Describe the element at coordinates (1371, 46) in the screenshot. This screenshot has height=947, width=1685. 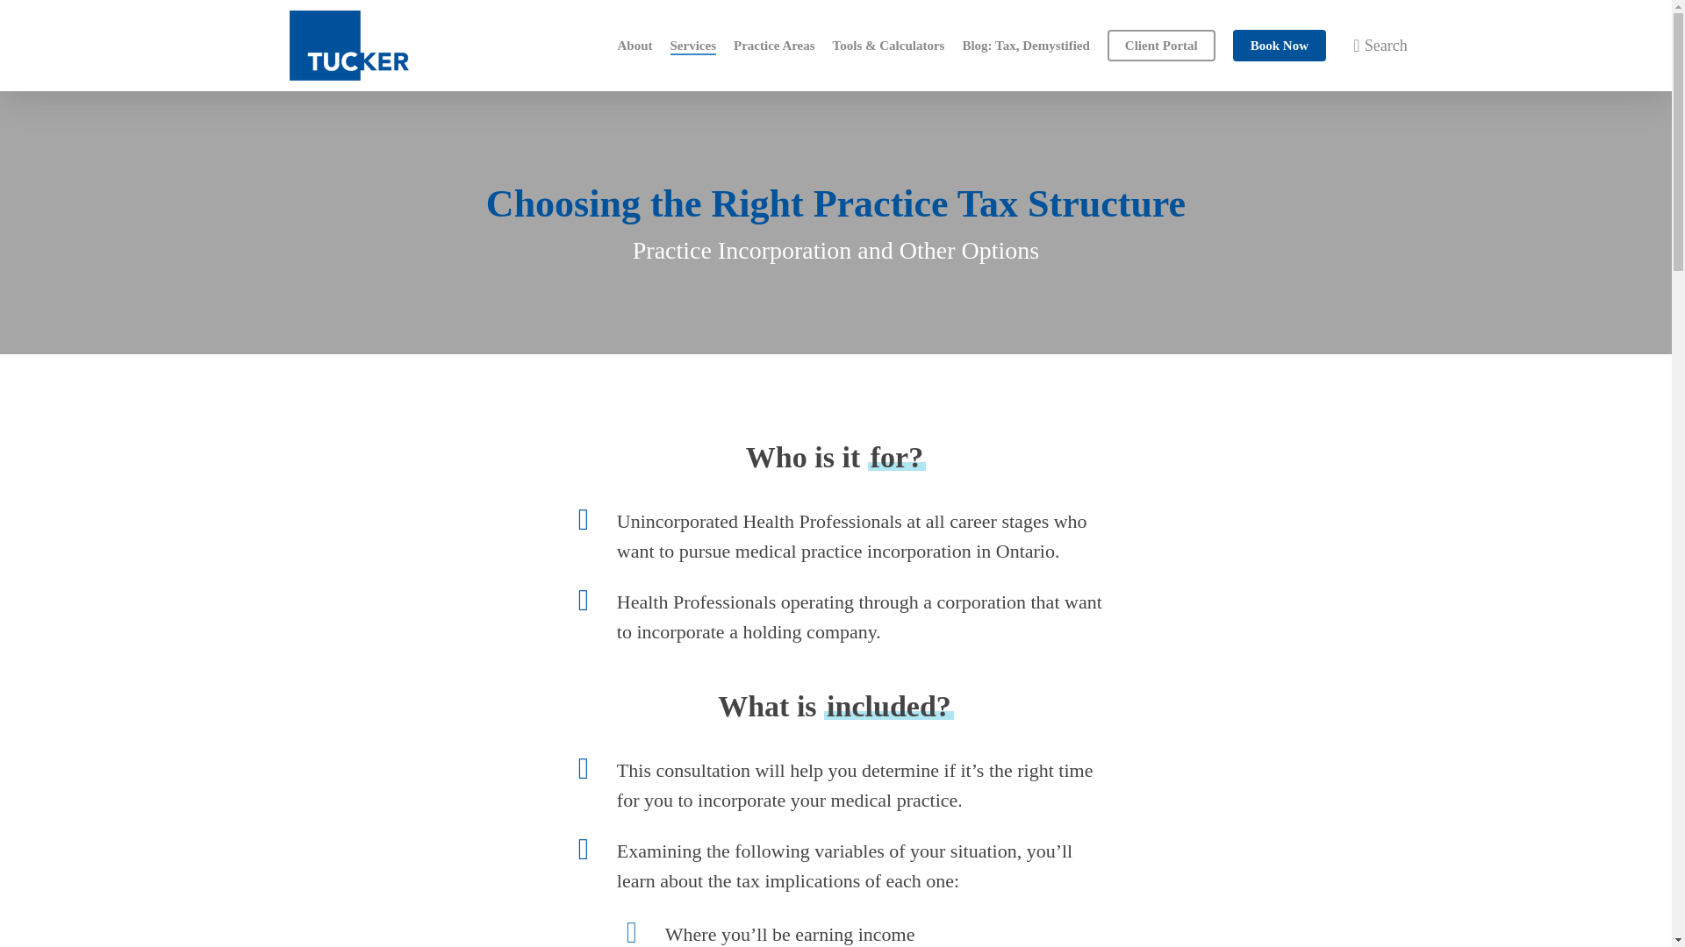
I see `search` at that location.